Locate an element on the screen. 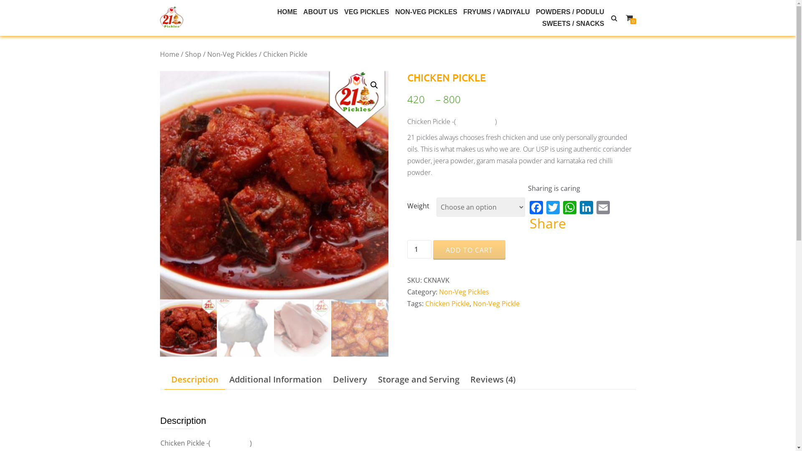  Non-Veg Pickles is located at coordinates (464, 292).